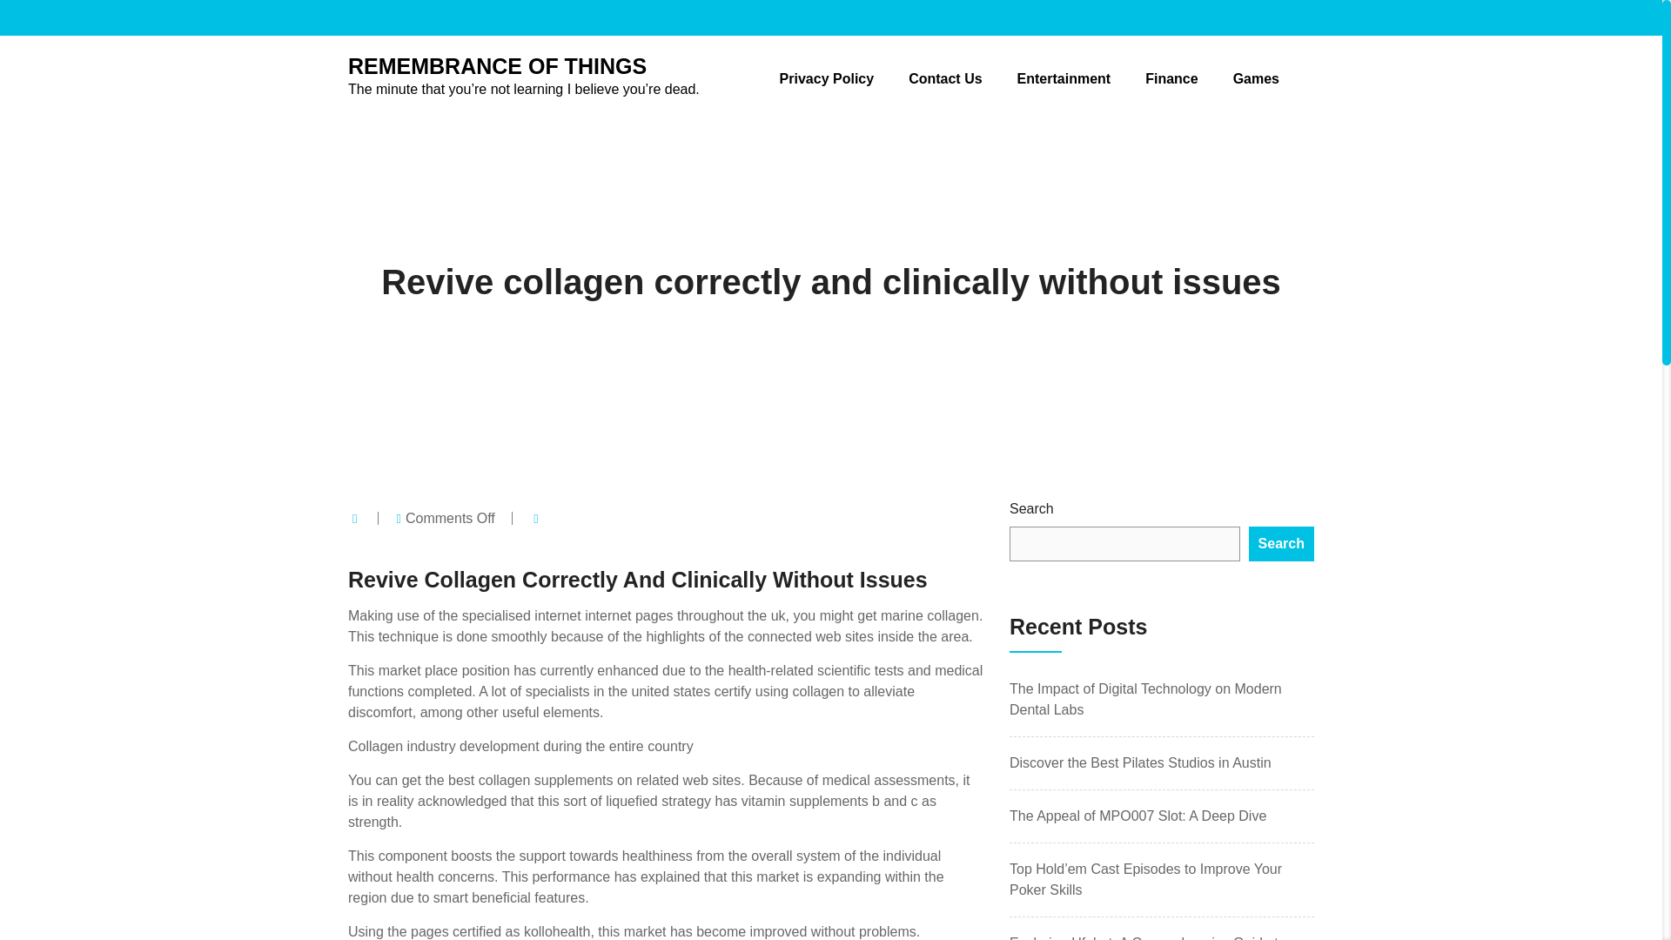  Describe the element at coordinates (1140, 762) in the screenshot. I see `Discover the Best Pilates Studios in Austin` at that location.